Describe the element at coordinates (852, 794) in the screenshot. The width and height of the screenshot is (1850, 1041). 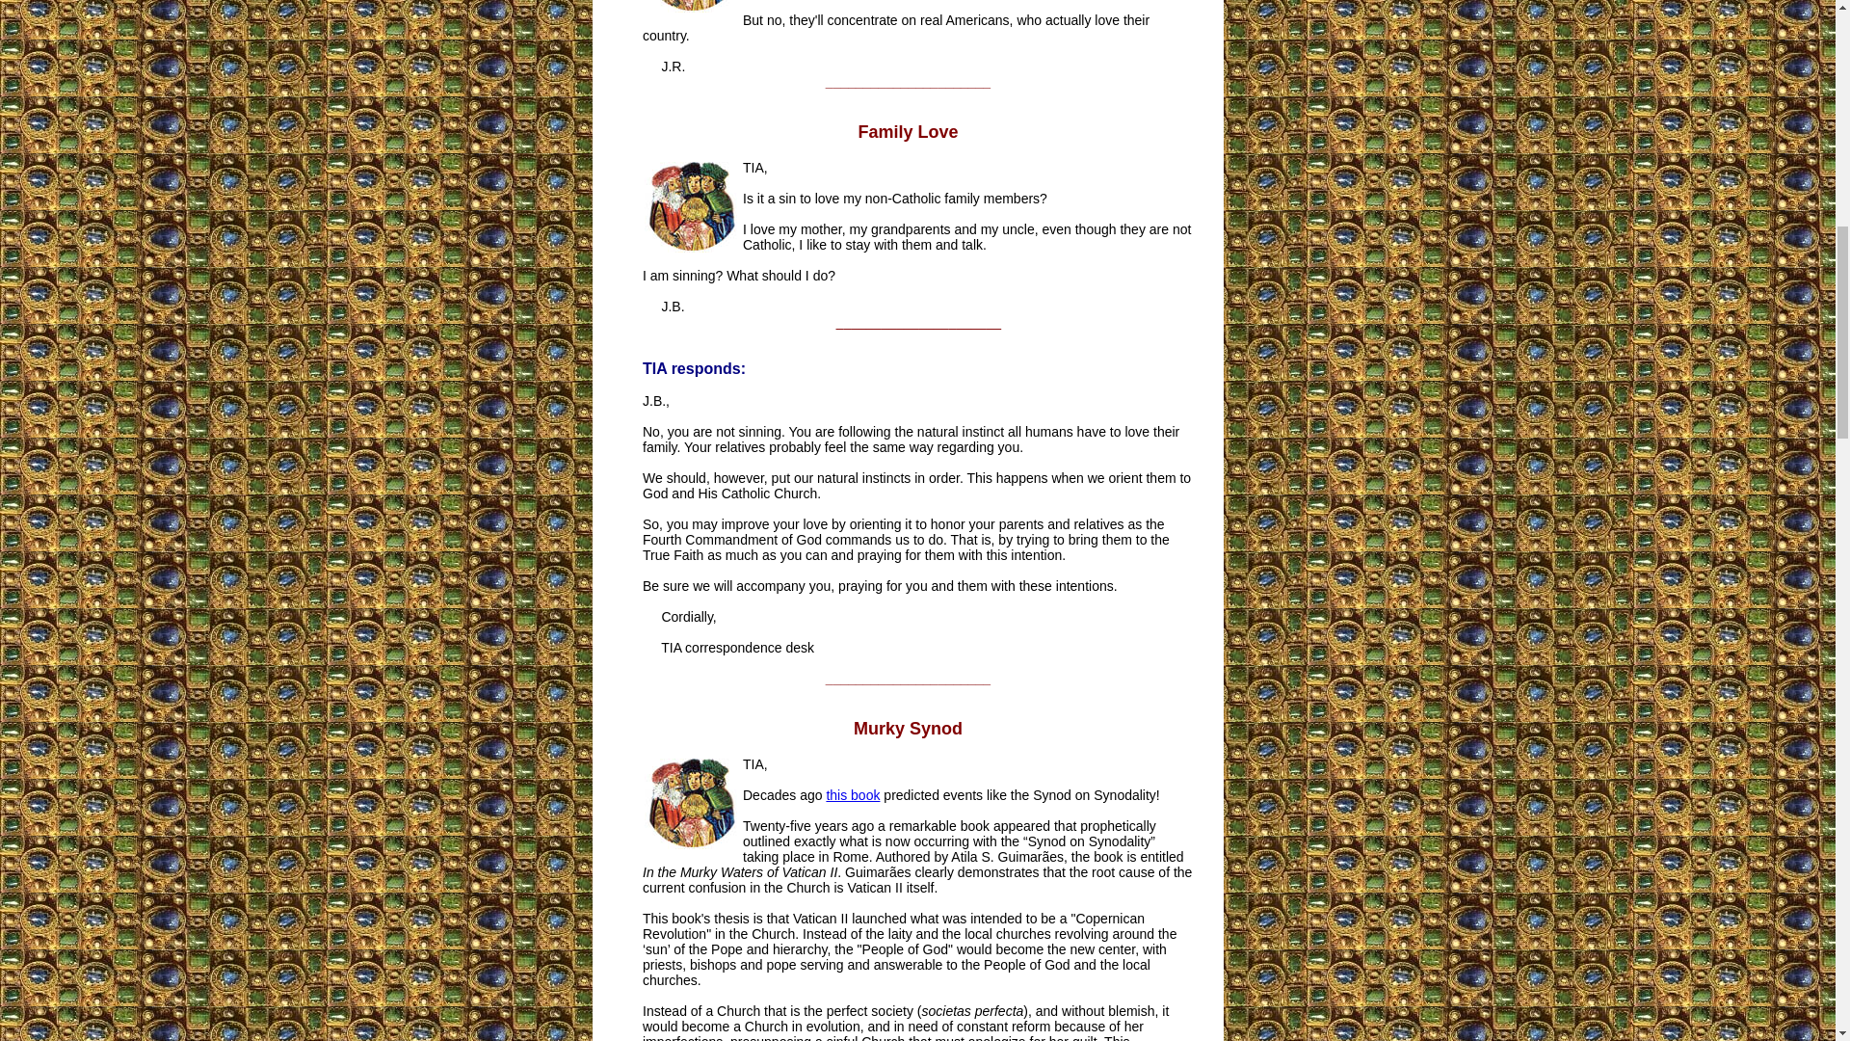
I see `this book` at that location.